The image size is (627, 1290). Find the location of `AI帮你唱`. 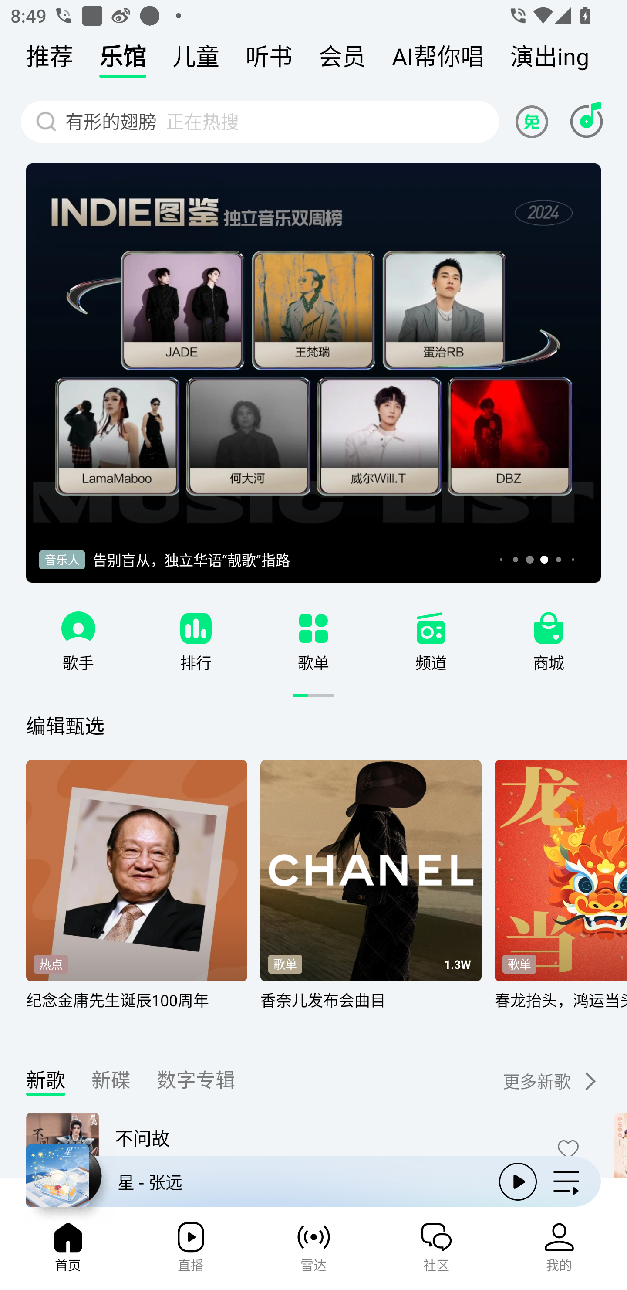

AI帮你唱 is located at coordinates (438, 60).